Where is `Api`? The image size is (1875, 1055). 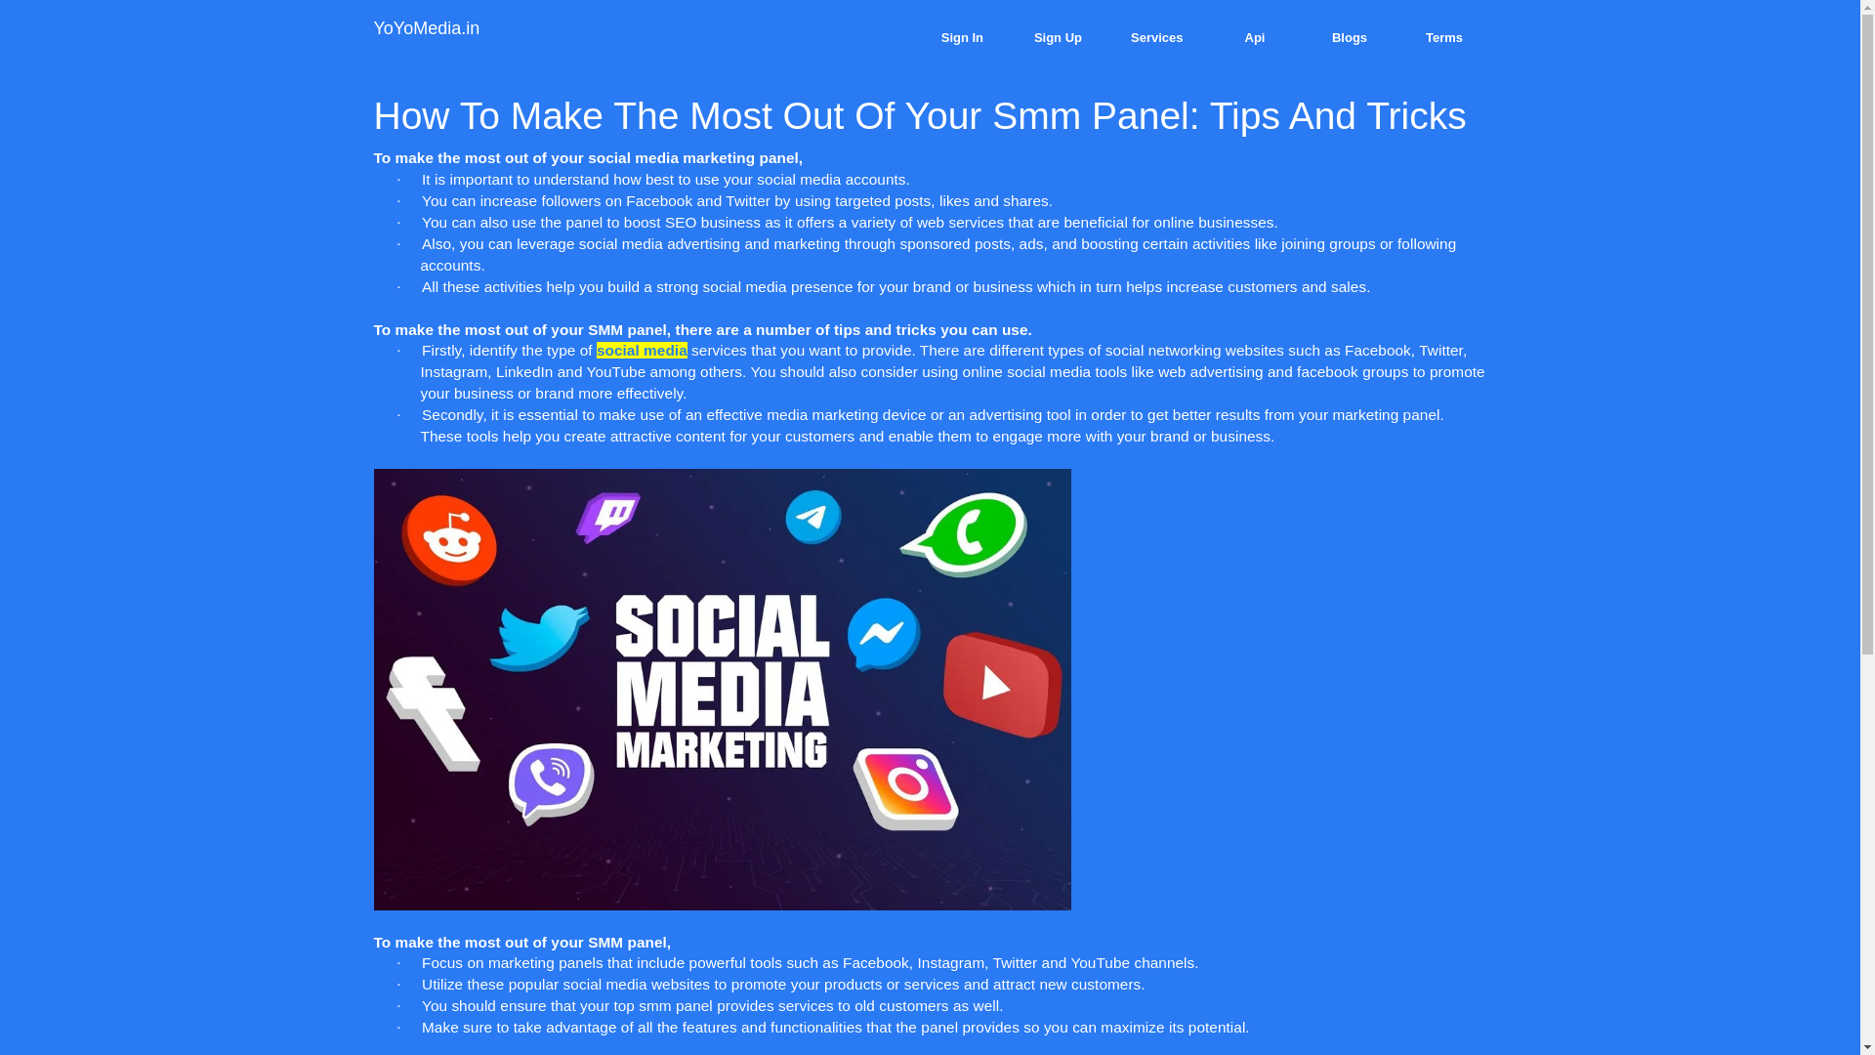
Api is located at coordinates (1255, 37).